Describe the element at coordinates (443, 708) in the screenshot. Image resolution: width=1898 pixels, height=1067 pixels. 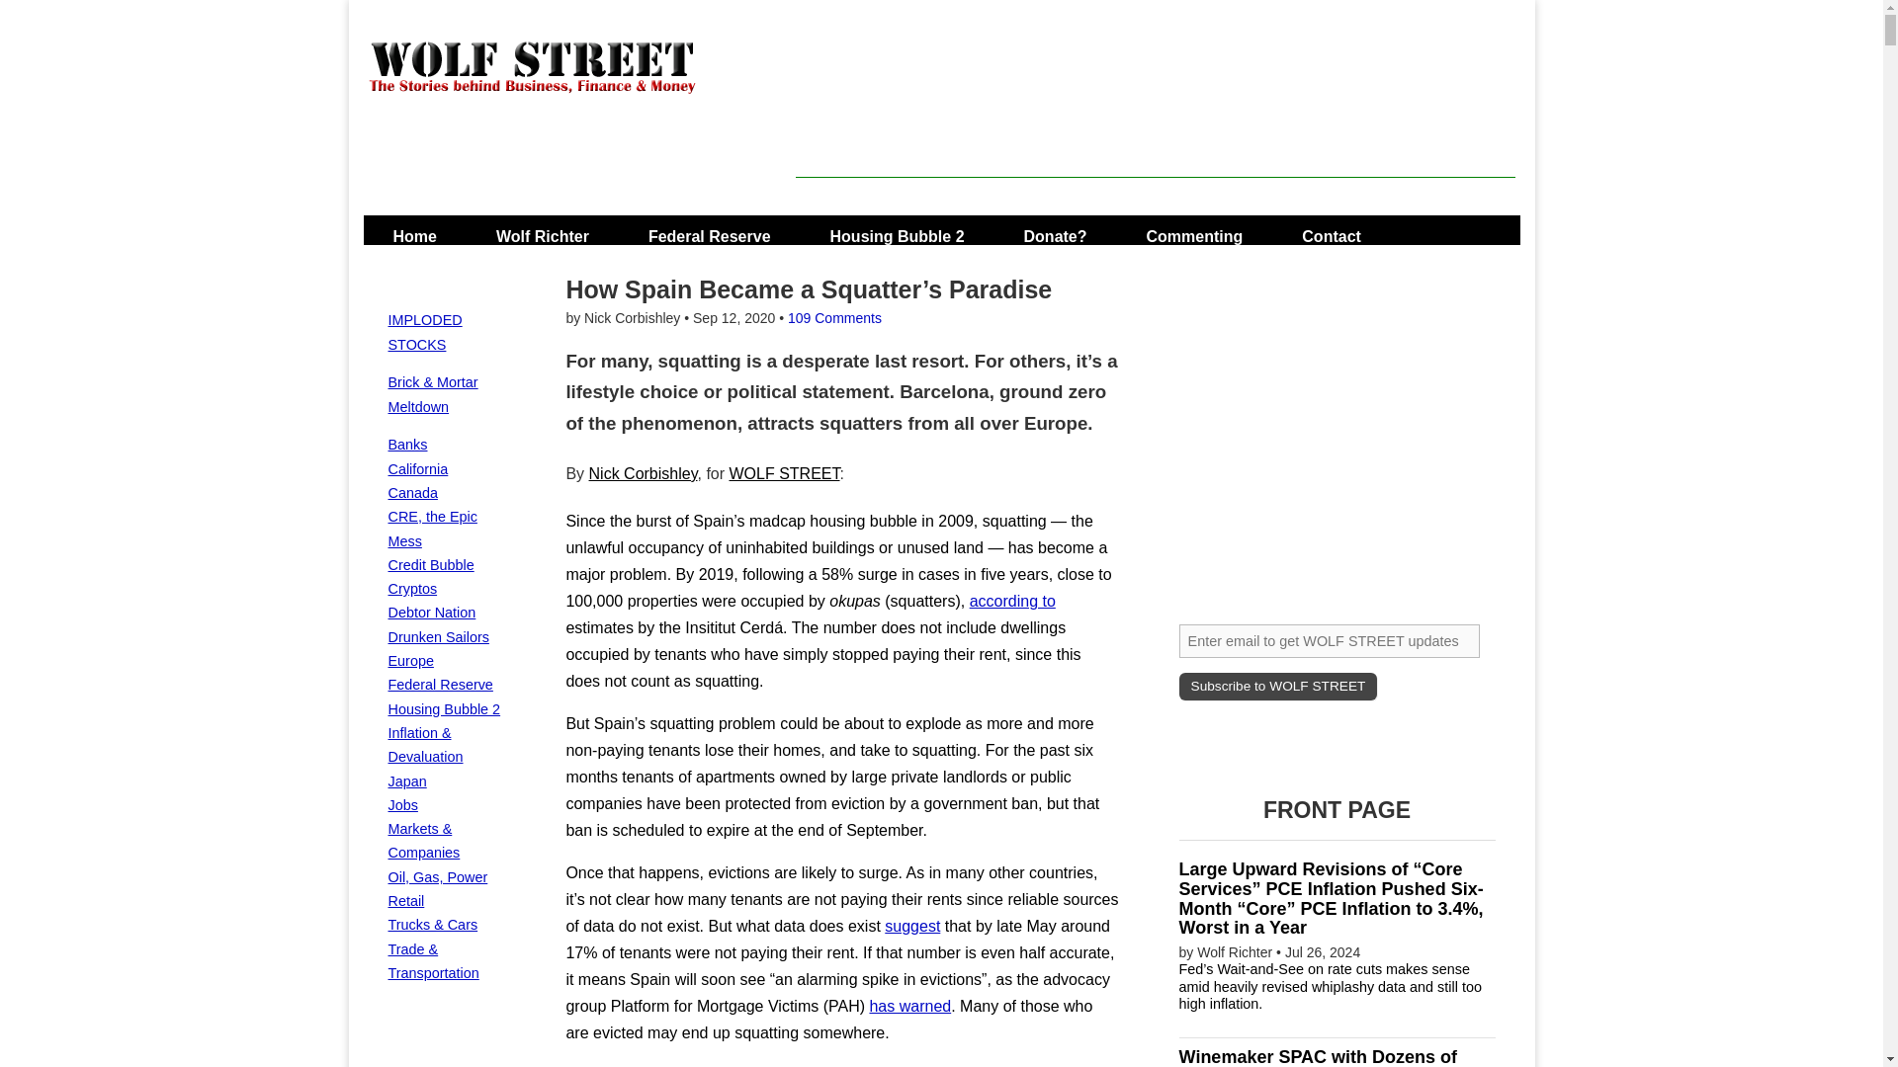
I see `View all posts filed under Housing` at that location.